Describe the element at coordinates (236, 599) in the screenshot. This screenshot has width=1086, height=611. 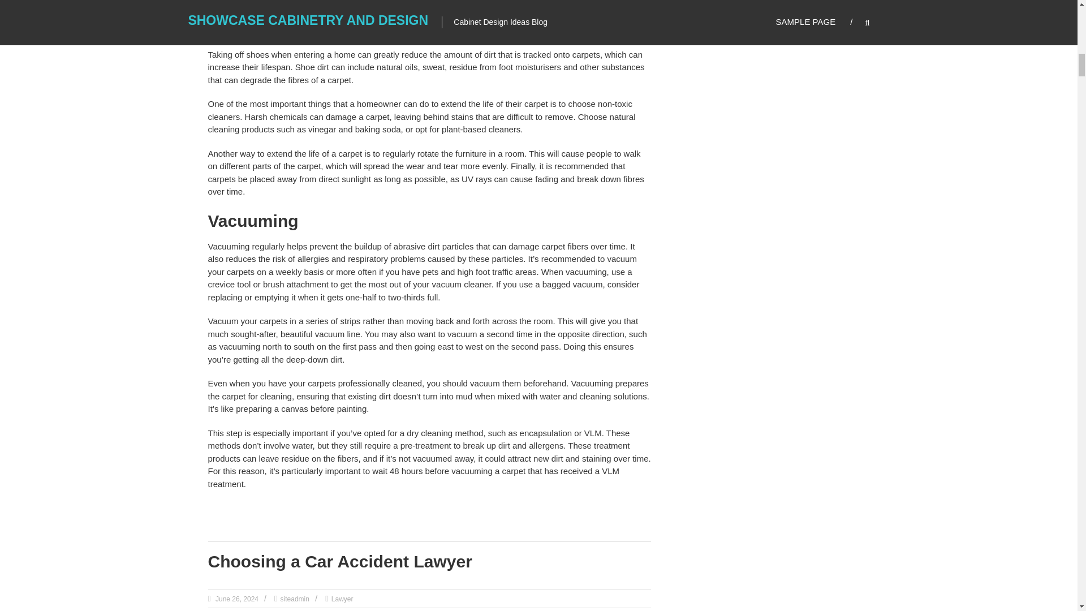
I see `June 26, 2024` at that location.